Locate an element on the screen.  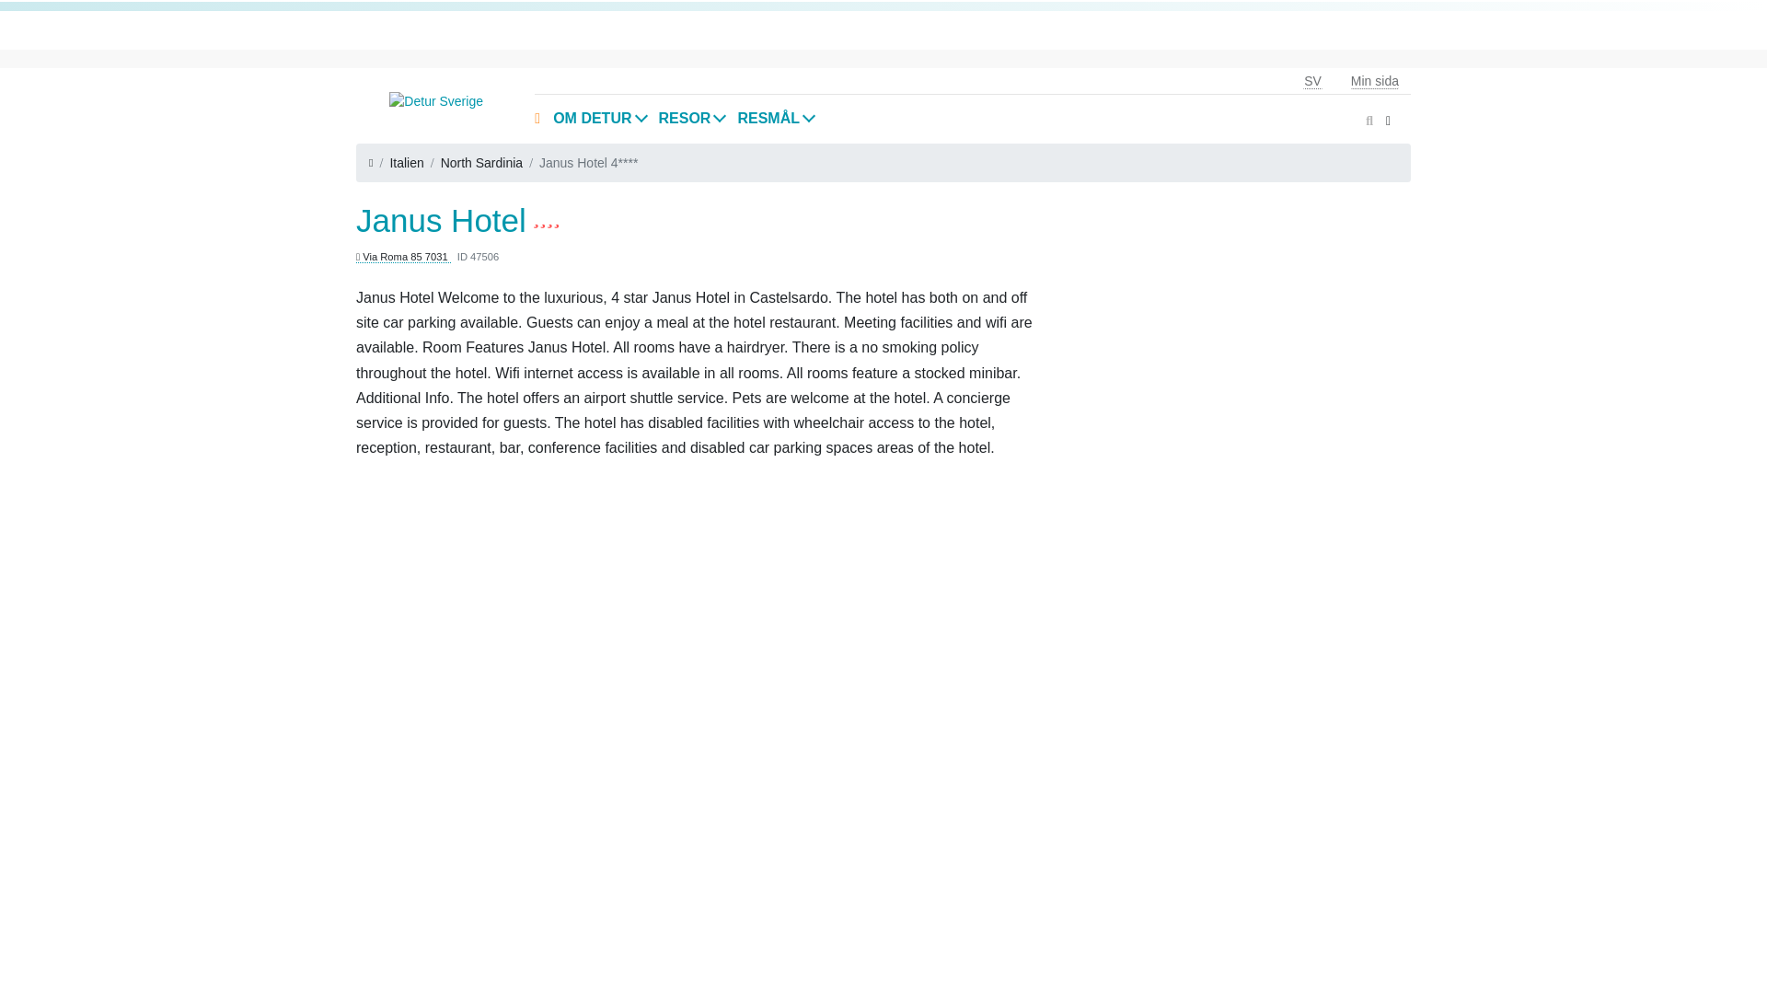
Min sida is located at coordinates (1374, 81).